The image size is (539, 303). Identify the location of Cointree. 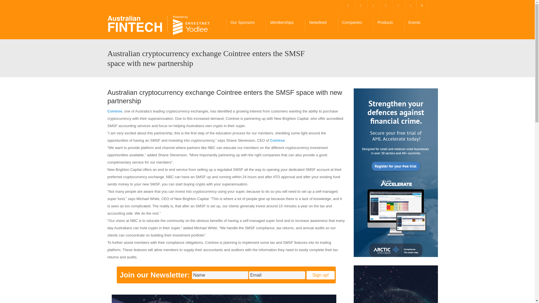
(115, 111).